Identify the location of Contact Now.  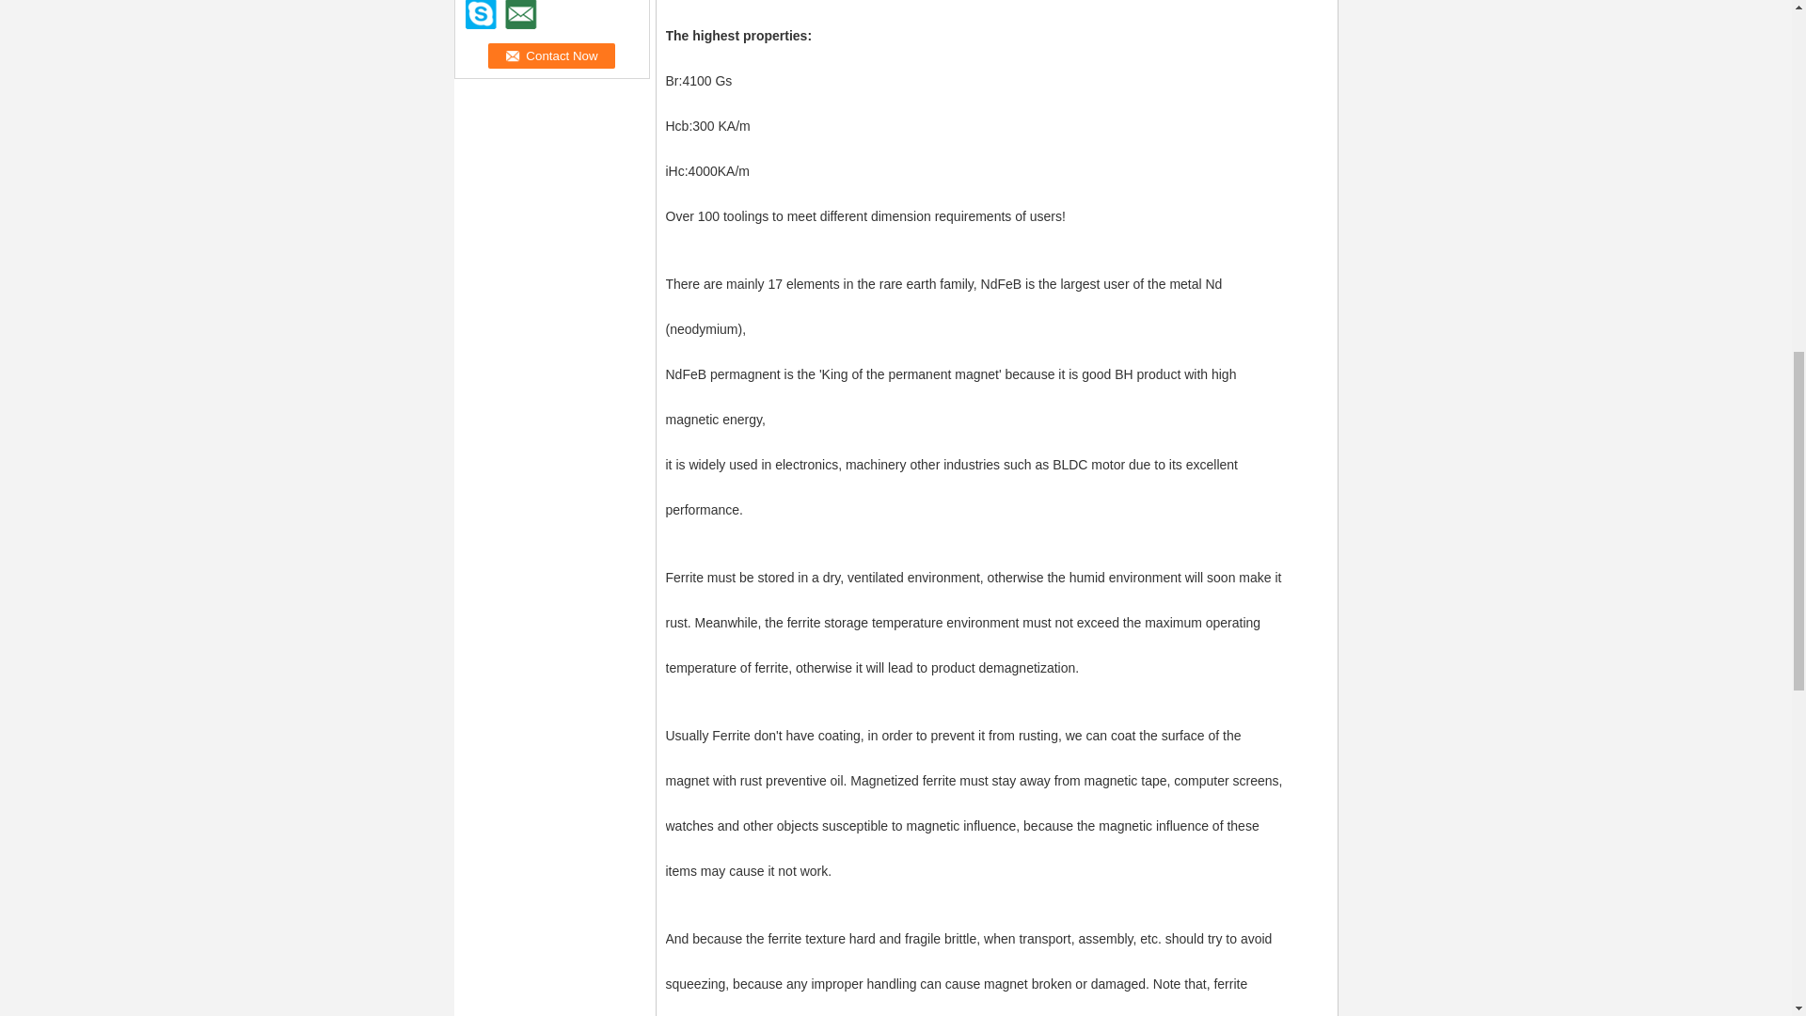
(550, 56).